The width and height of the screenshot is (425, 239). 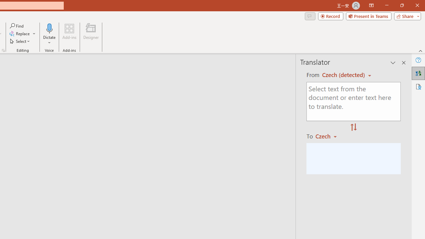 I want to click on Comments, so click(x=310, y=16).